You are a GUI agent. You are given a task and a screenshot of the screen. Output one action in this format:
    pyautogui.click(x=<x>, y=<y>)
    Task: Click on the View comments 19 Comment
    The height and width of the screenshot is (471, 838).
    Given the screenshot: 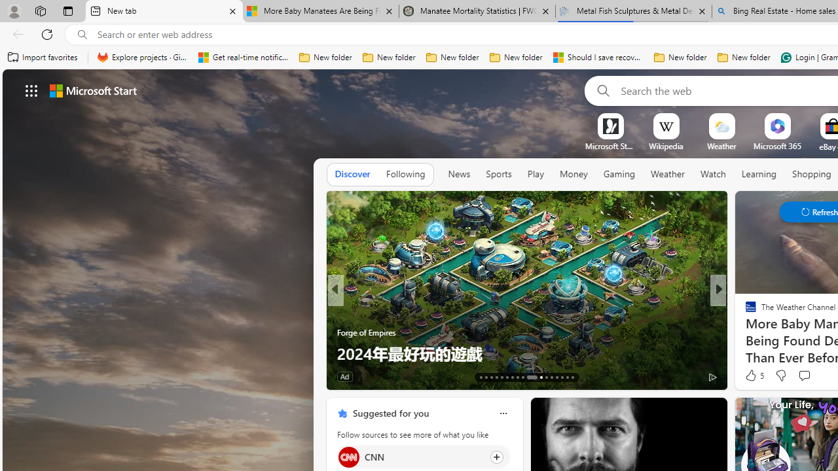 What is the action you would take?
    pyautogui.click(x=814, y=375)
    